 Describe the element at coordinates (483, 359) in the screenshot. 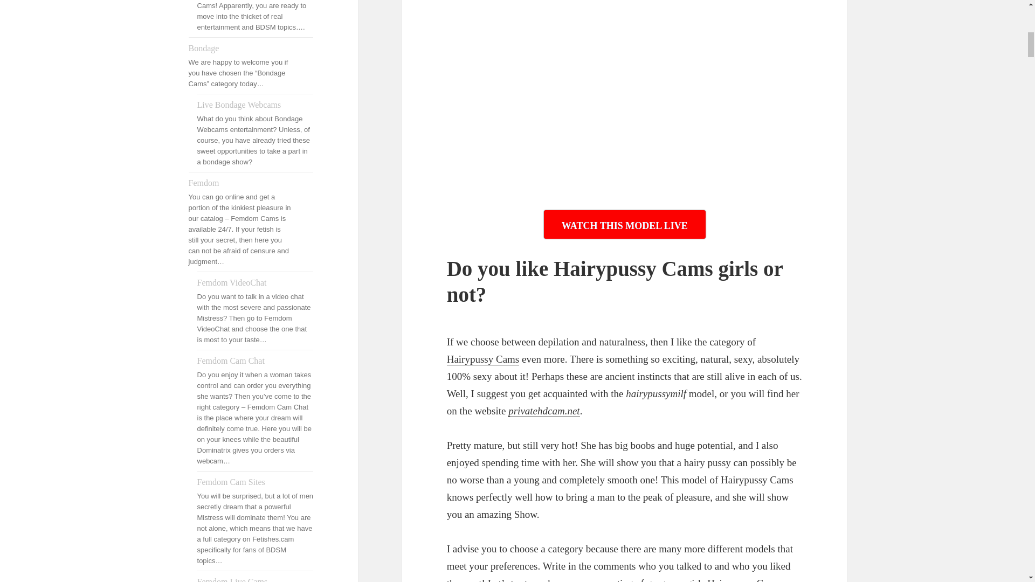

I see `Hairypussy Cams` at that location.